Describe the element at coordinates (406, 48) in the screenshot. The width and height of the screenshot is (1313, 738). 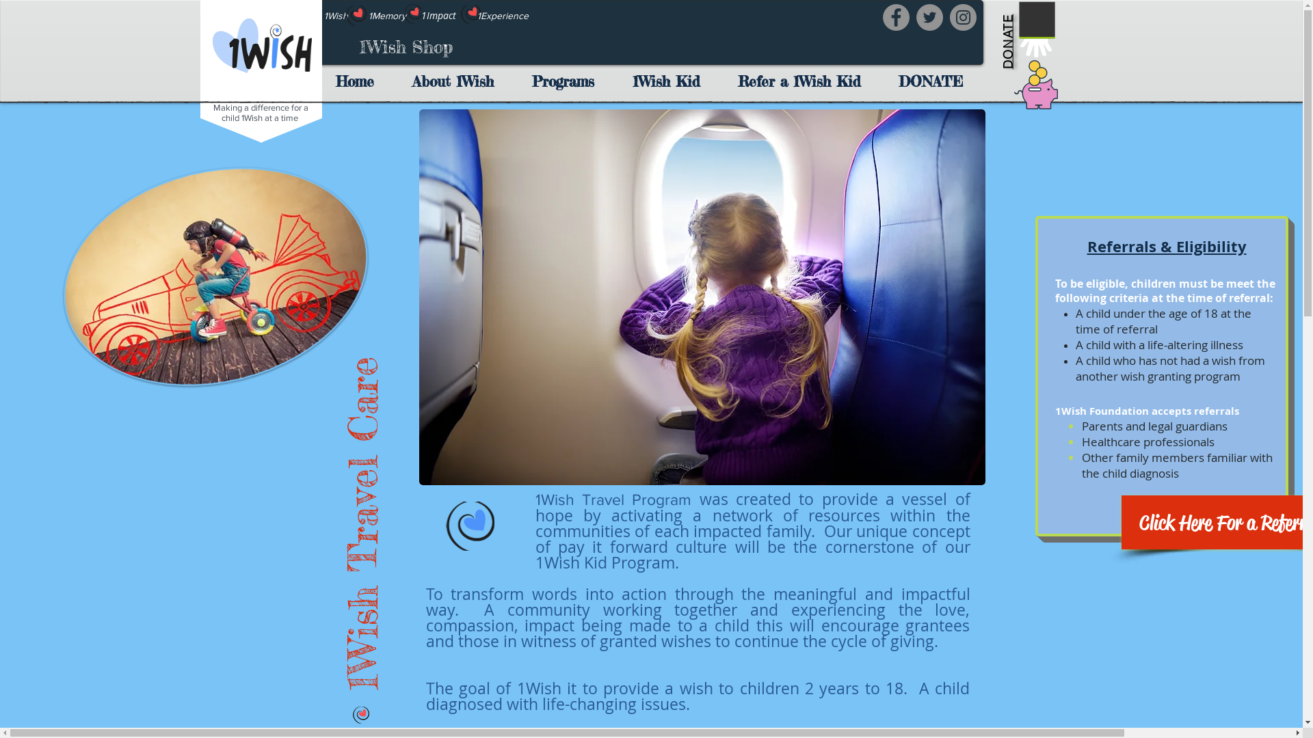
I see `1Wish Shop` at that location.